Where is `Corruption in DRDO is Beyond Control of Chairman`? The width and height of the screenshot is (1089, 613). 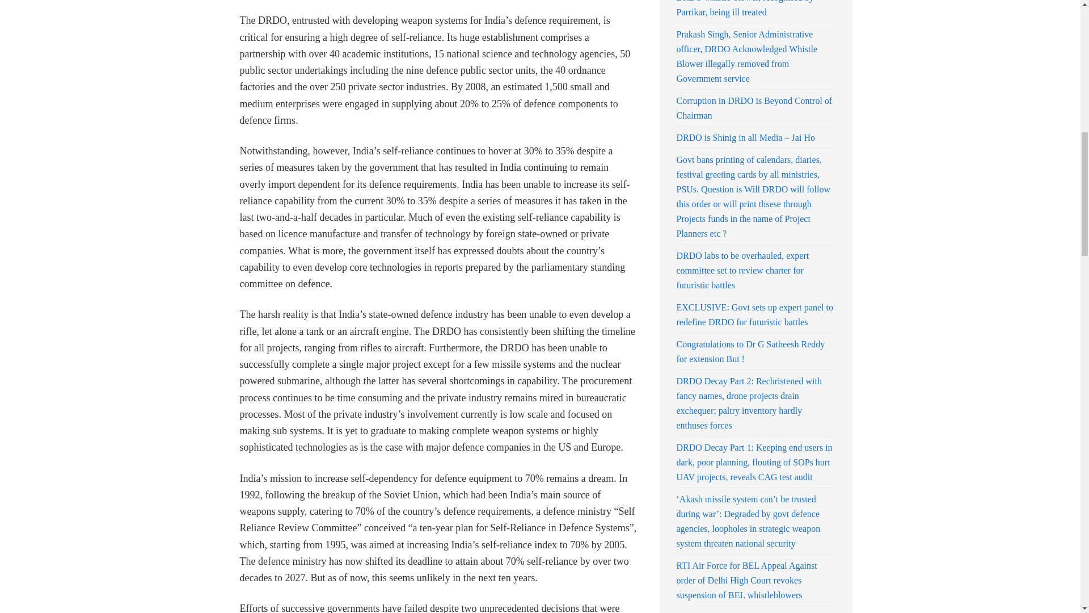 Corruption in DRDO is Beyond Control of Chairman is located at coordinates (754, 108).